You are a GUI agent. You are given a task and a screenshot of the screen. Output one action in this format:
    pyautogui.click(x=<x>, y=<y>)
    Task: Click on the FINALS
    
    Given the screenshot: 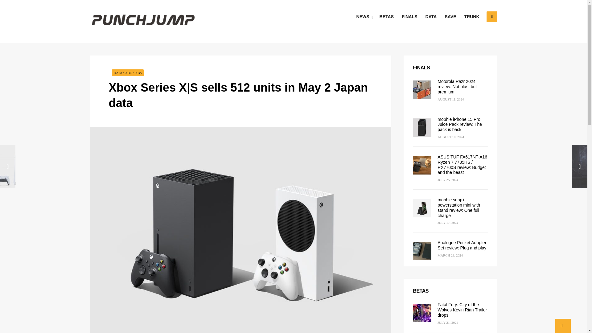 What is the action you would take?
    pyautogui.click(x=409, y=17)
    